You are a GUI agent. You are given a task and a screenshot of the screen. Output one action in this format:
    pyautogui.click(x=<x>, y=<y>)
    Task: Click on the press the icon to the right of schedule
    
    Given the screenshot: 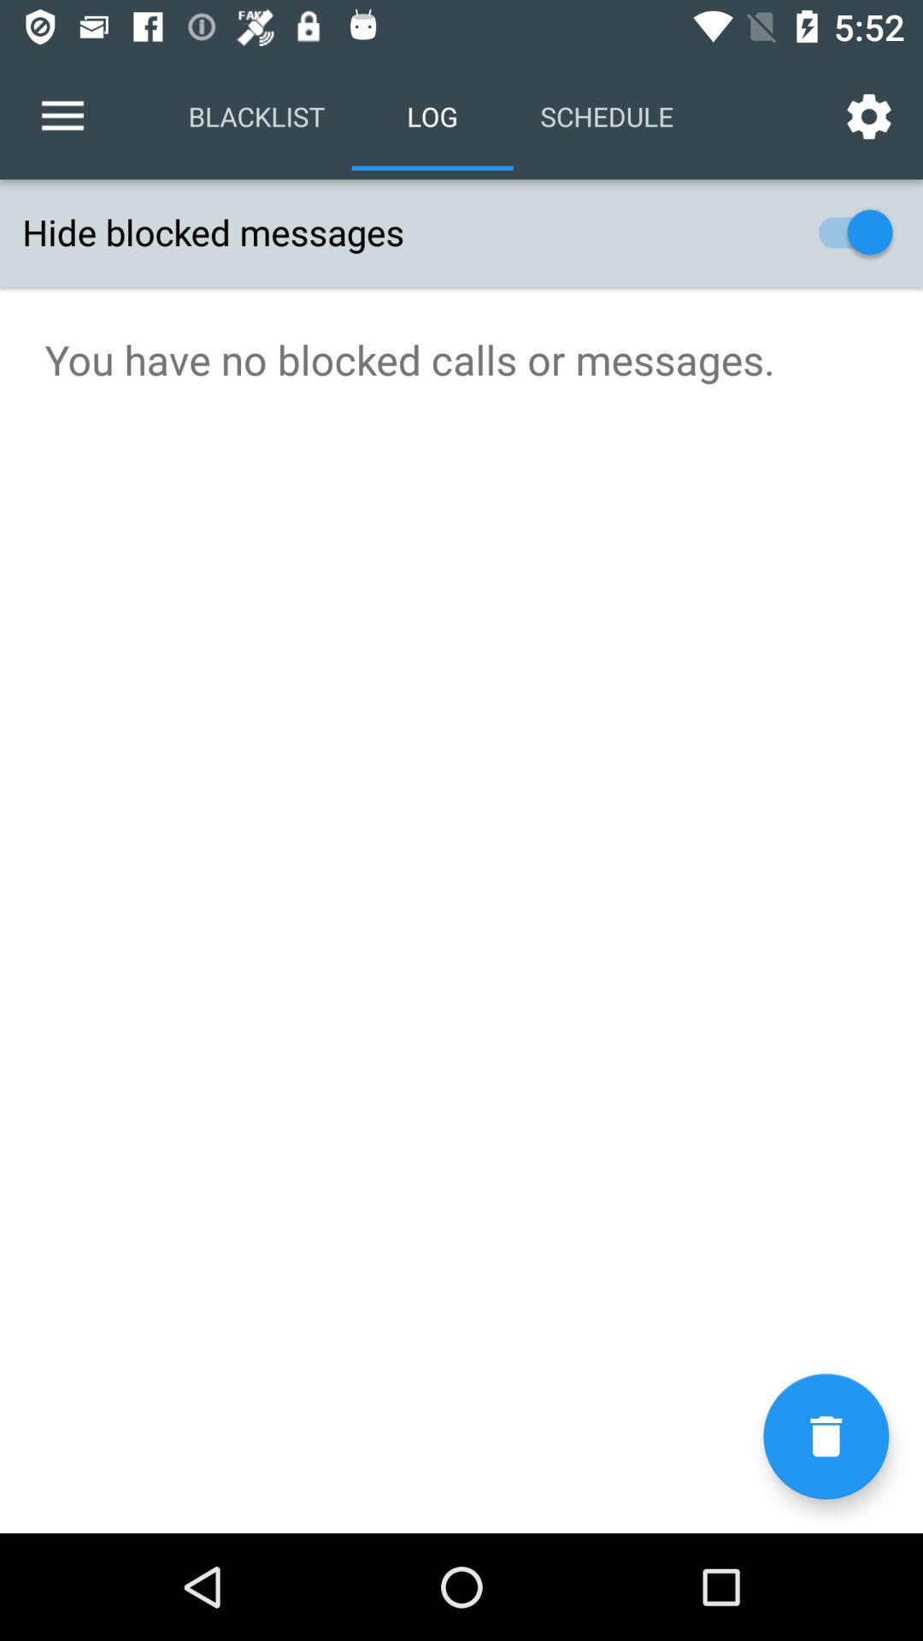 What is the action you would take?
    pyautogui.click(x=868, y=116)
    